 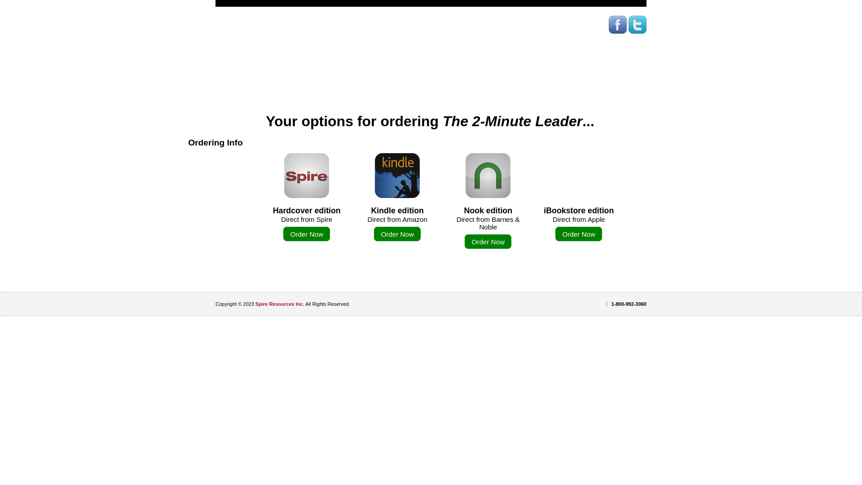 What do you see at coordinates (199, 106) in the screenshot?
I see `Home` at bounding box center [199, 106].